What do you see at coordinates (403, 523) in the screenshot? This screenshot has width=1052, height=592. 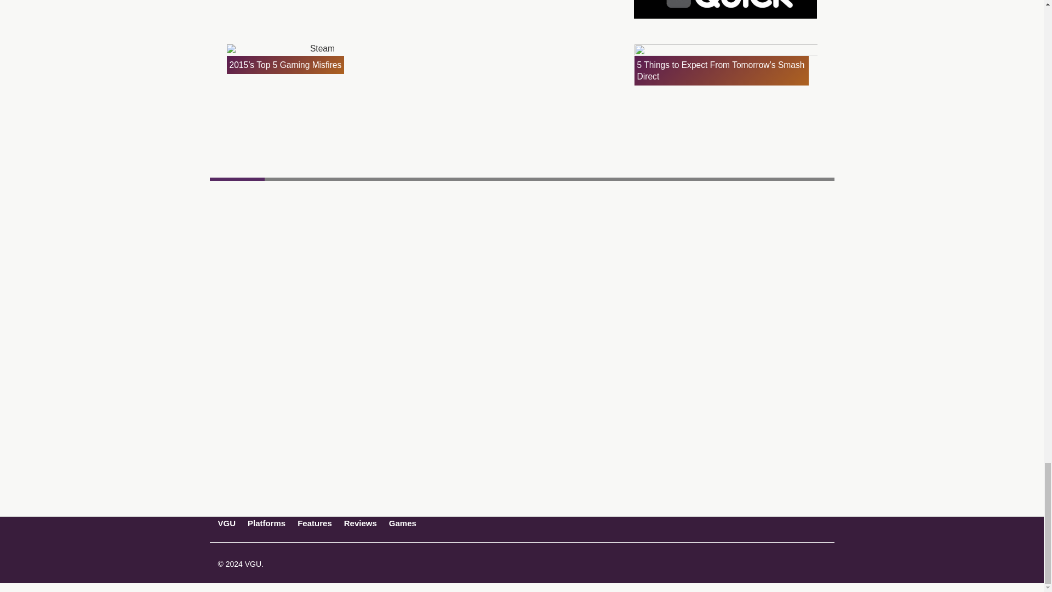 I see `Games` at bounding box center [403, 523].